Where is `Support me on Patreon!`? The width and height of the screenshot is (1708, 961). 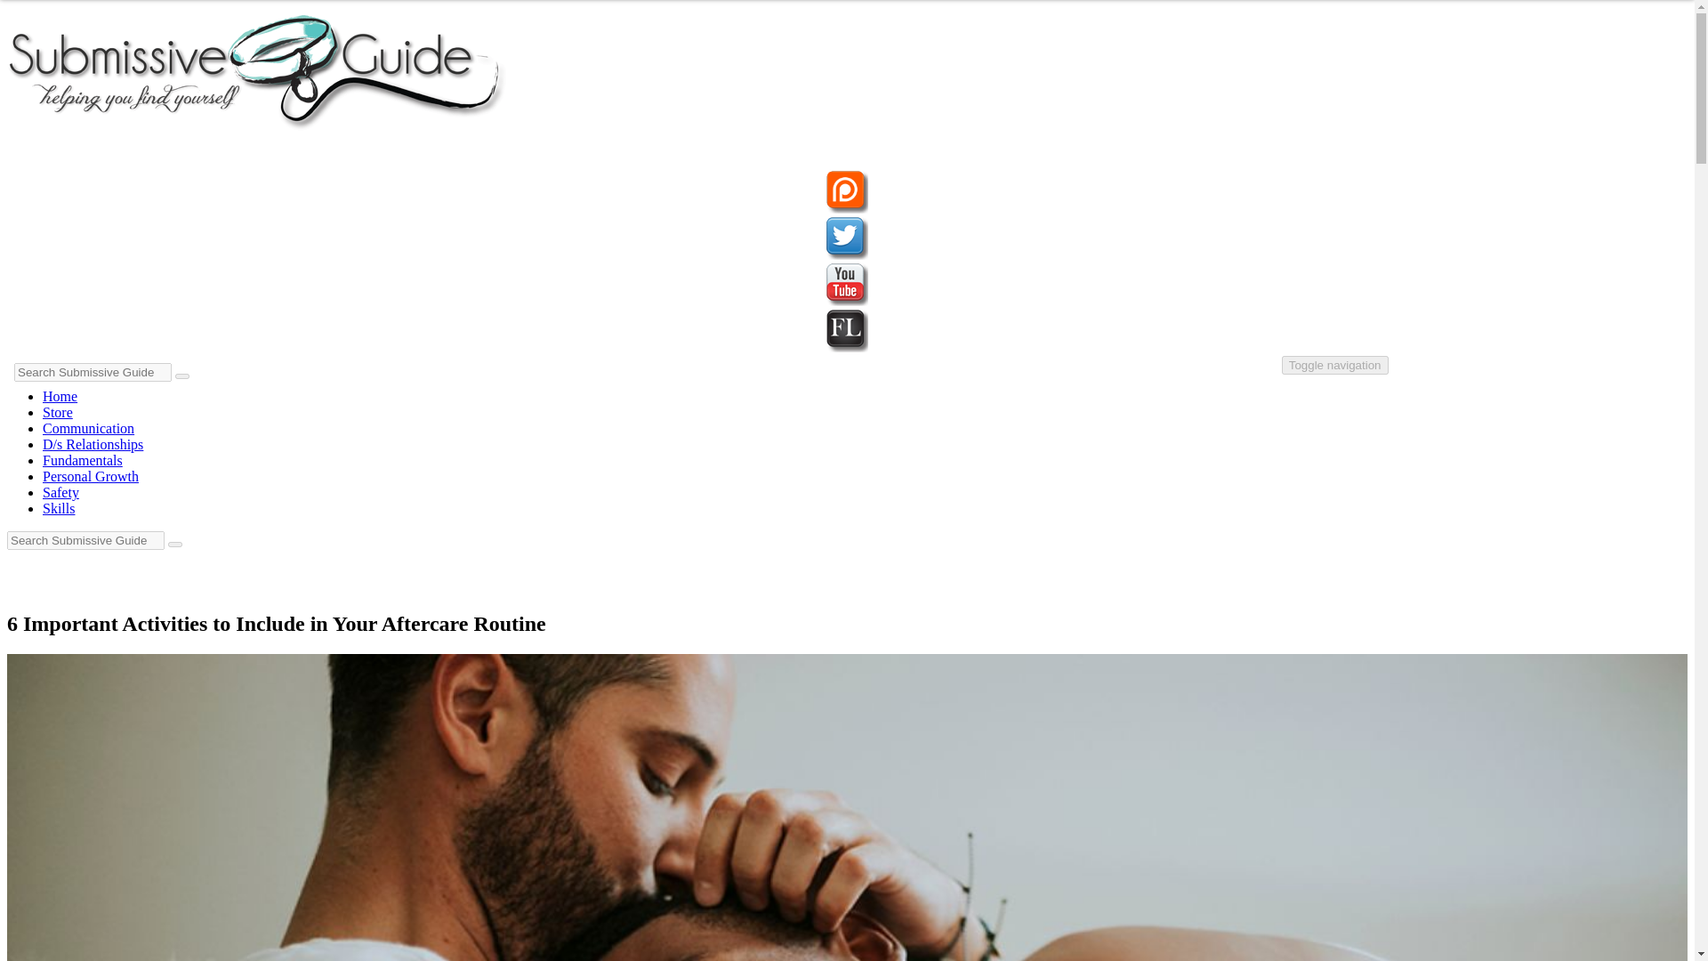
Support me on Patreon! is located at coordinates (847, 208).